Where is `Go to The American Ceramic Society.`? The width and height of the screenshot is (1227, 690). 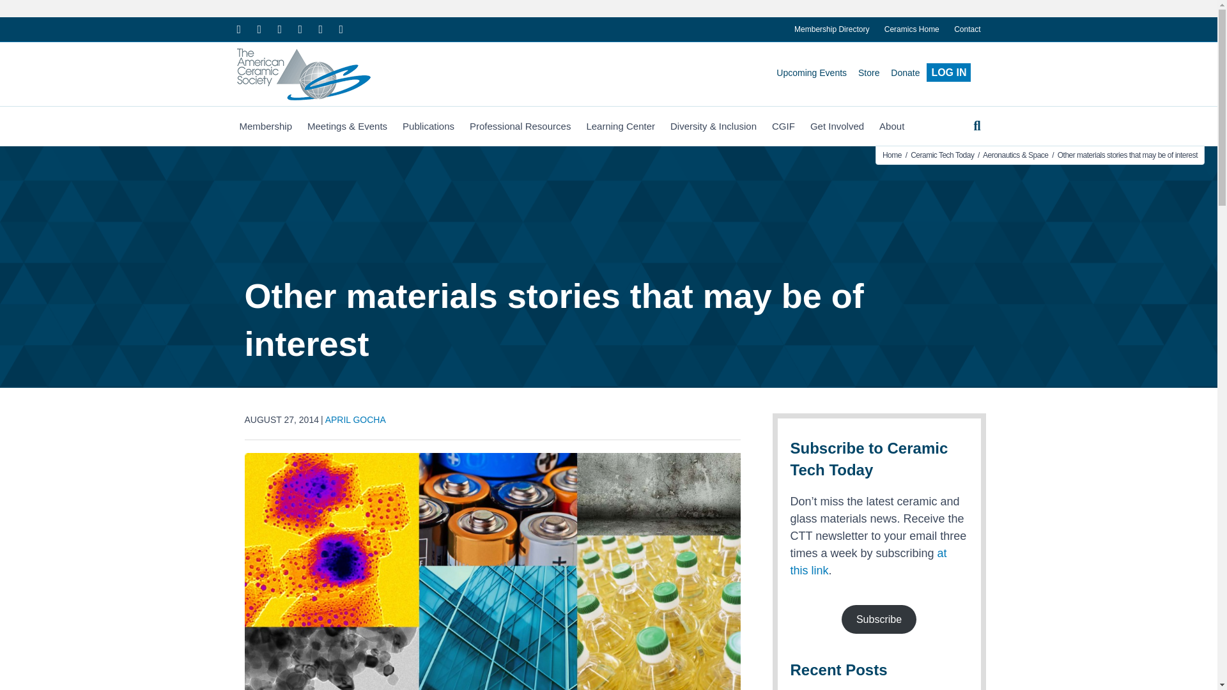
Go to The American Ceramic Society. is located at coordinates (892, 155).